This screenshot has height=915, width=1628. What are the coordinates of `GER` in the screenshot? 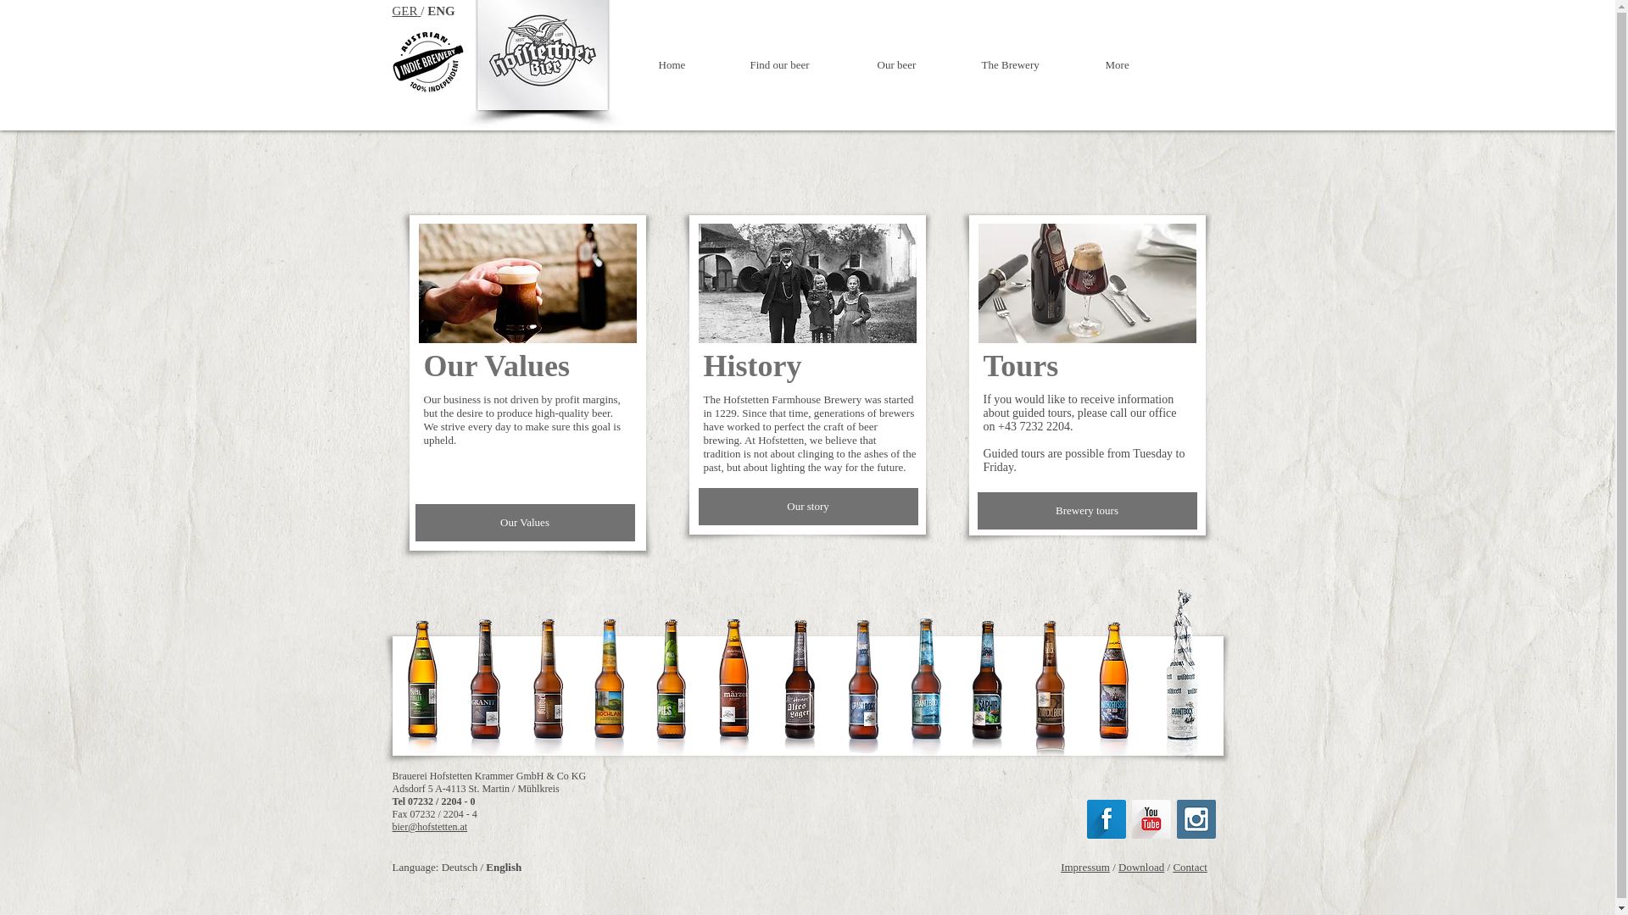 It's located at (404, 10).